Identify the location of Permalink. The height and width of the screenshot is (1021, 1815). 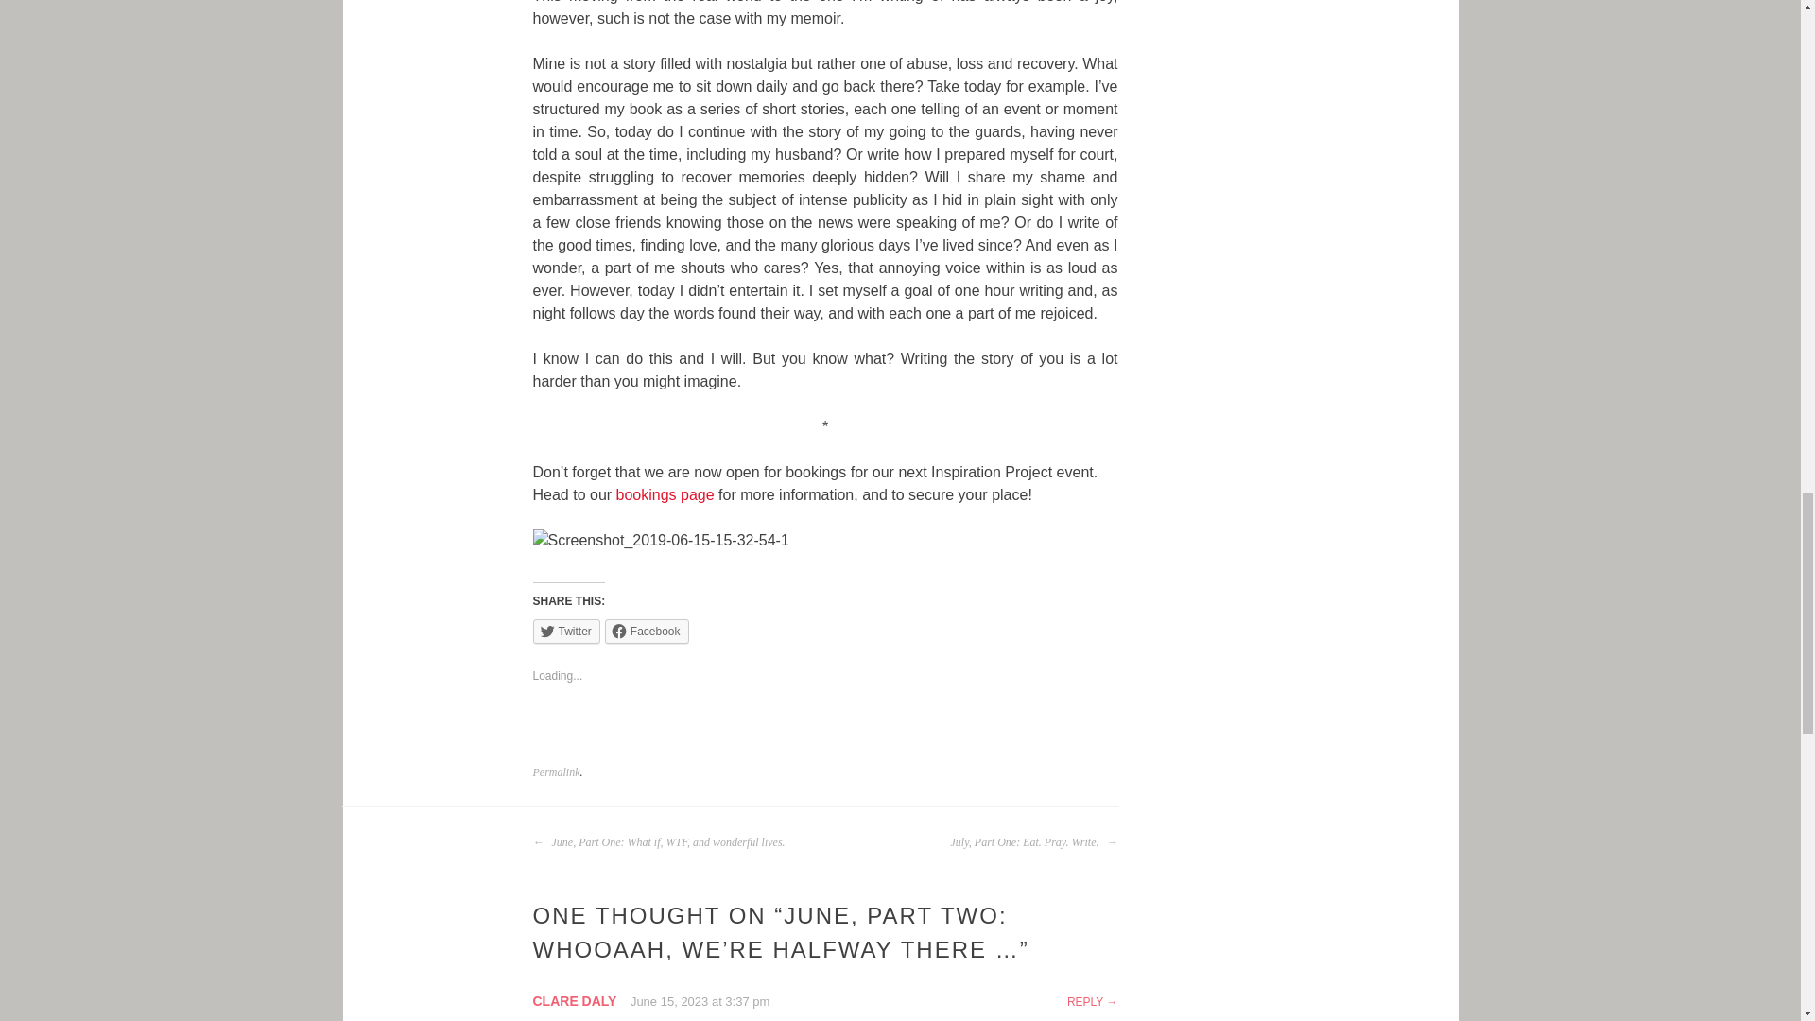
(557, 772).